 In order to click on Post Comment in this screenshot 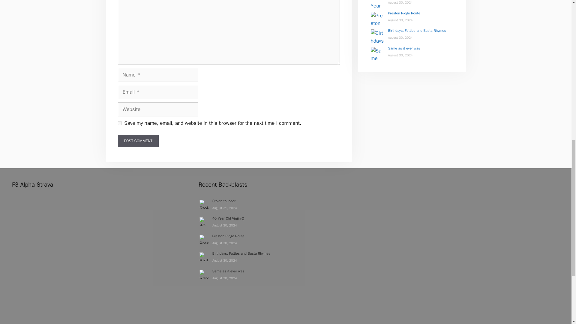, I will do `click(138, 141)`.